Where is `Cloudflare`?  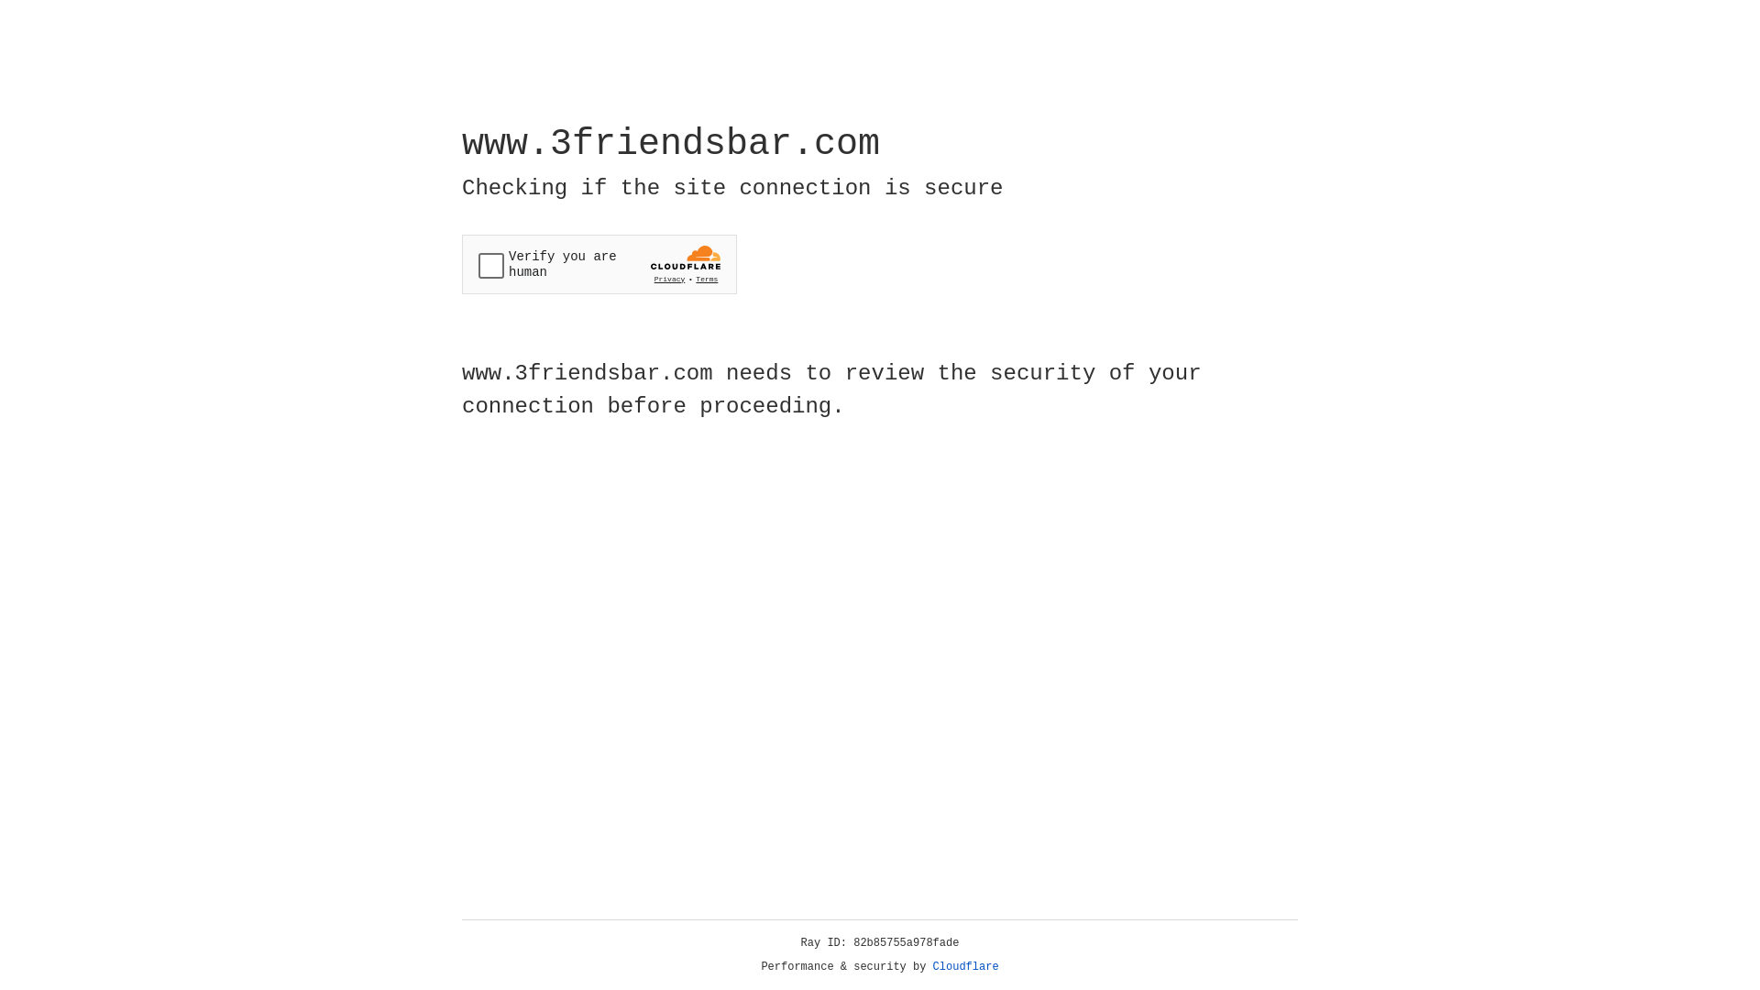
Cloudflare is located at coordinates (966, 967).